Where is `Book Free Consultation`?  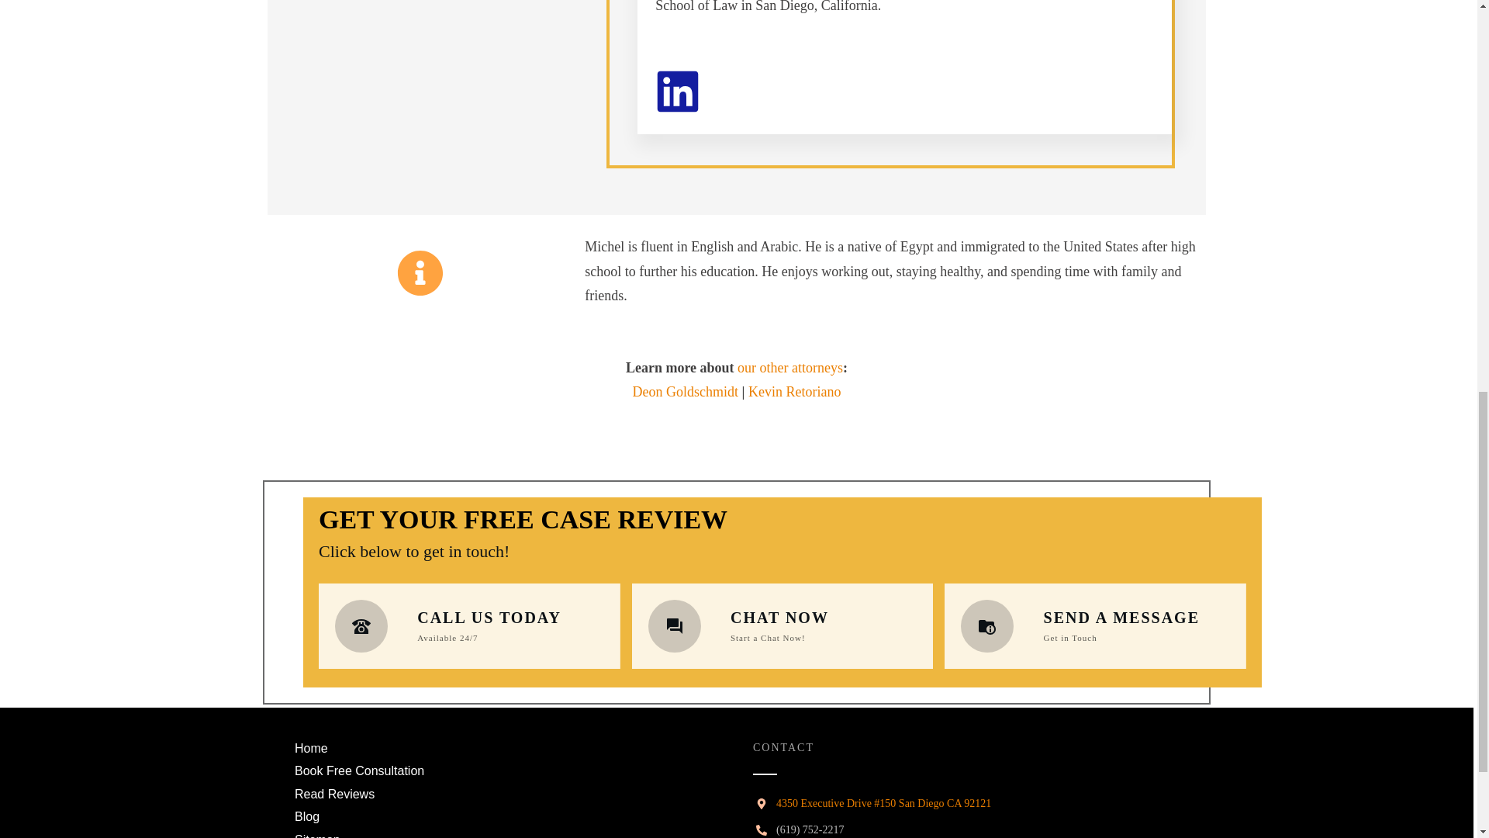 Book Free Consultation is located at coordinates (360, 770).